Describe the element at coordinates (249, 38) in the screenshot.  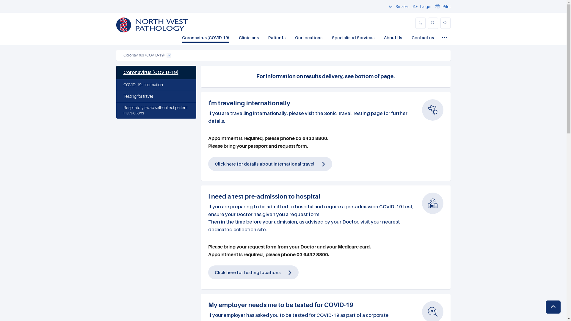
I see `Clinicians` at that location.